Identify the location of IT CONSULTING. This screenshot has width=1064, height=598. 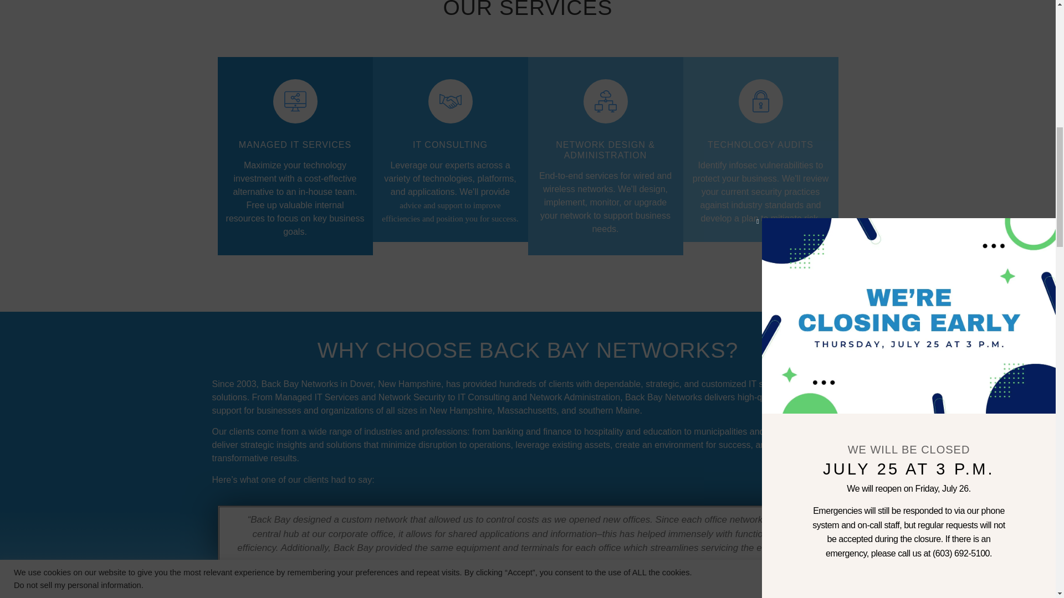
(450, 145).